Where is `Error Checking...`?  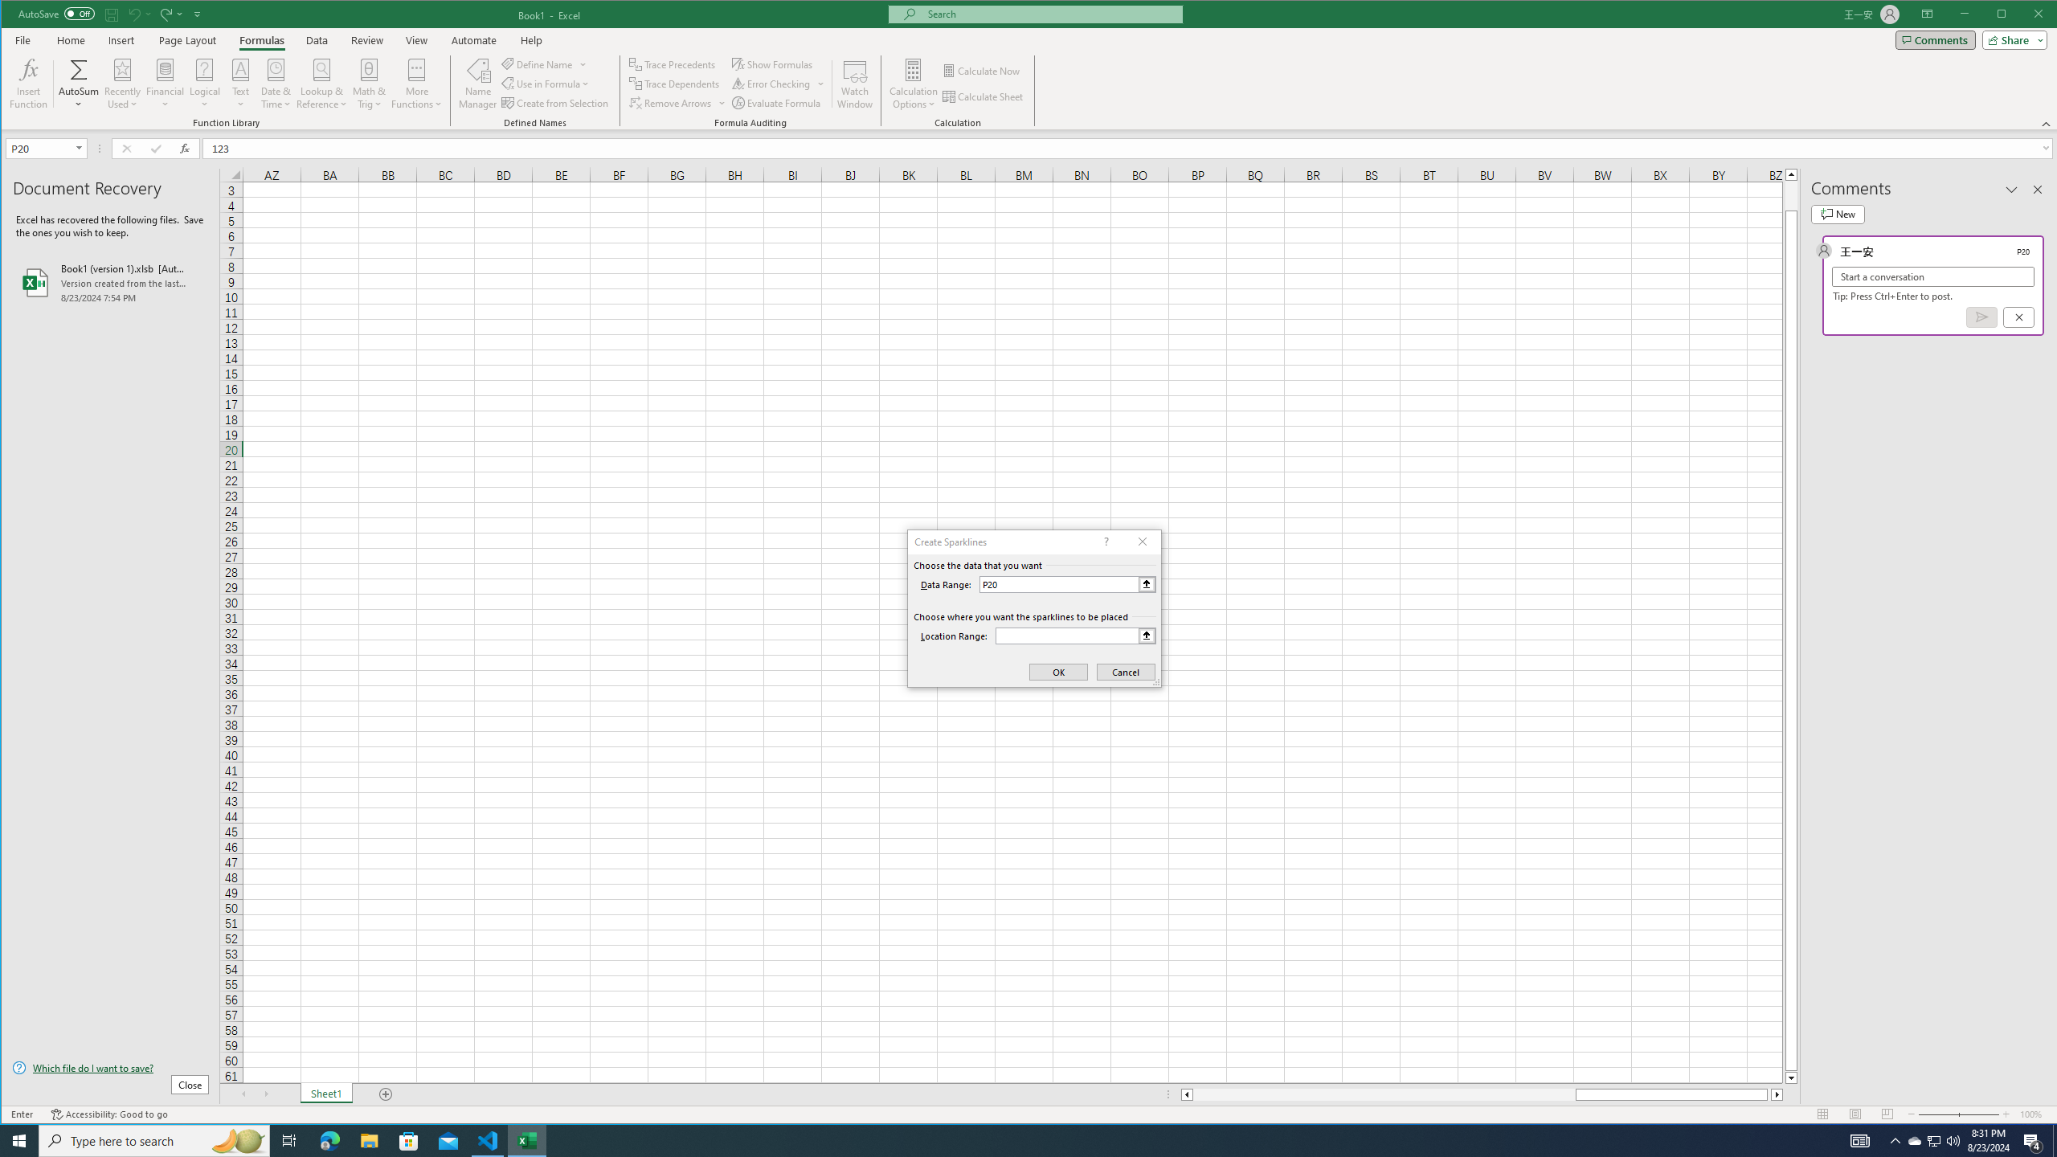
Error Checking... is located at coordinates (771, 84).